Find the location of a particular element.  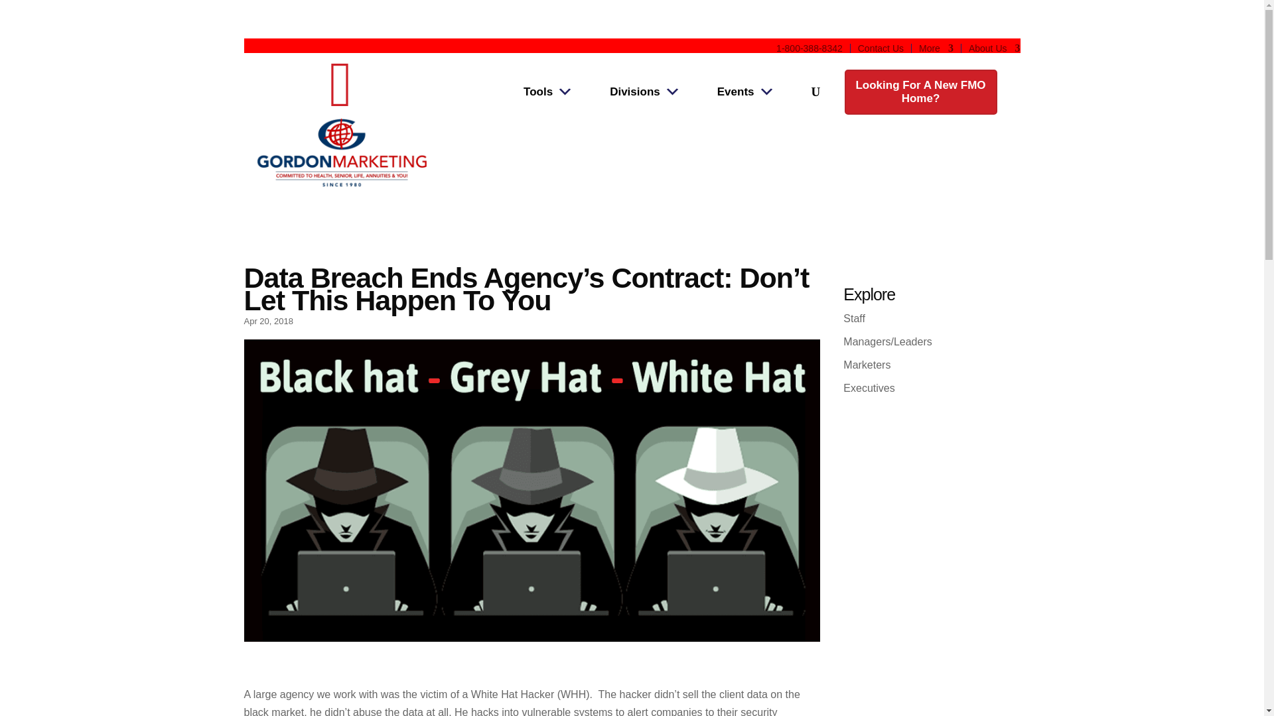

Divisions is located at coordinates (645, 91).